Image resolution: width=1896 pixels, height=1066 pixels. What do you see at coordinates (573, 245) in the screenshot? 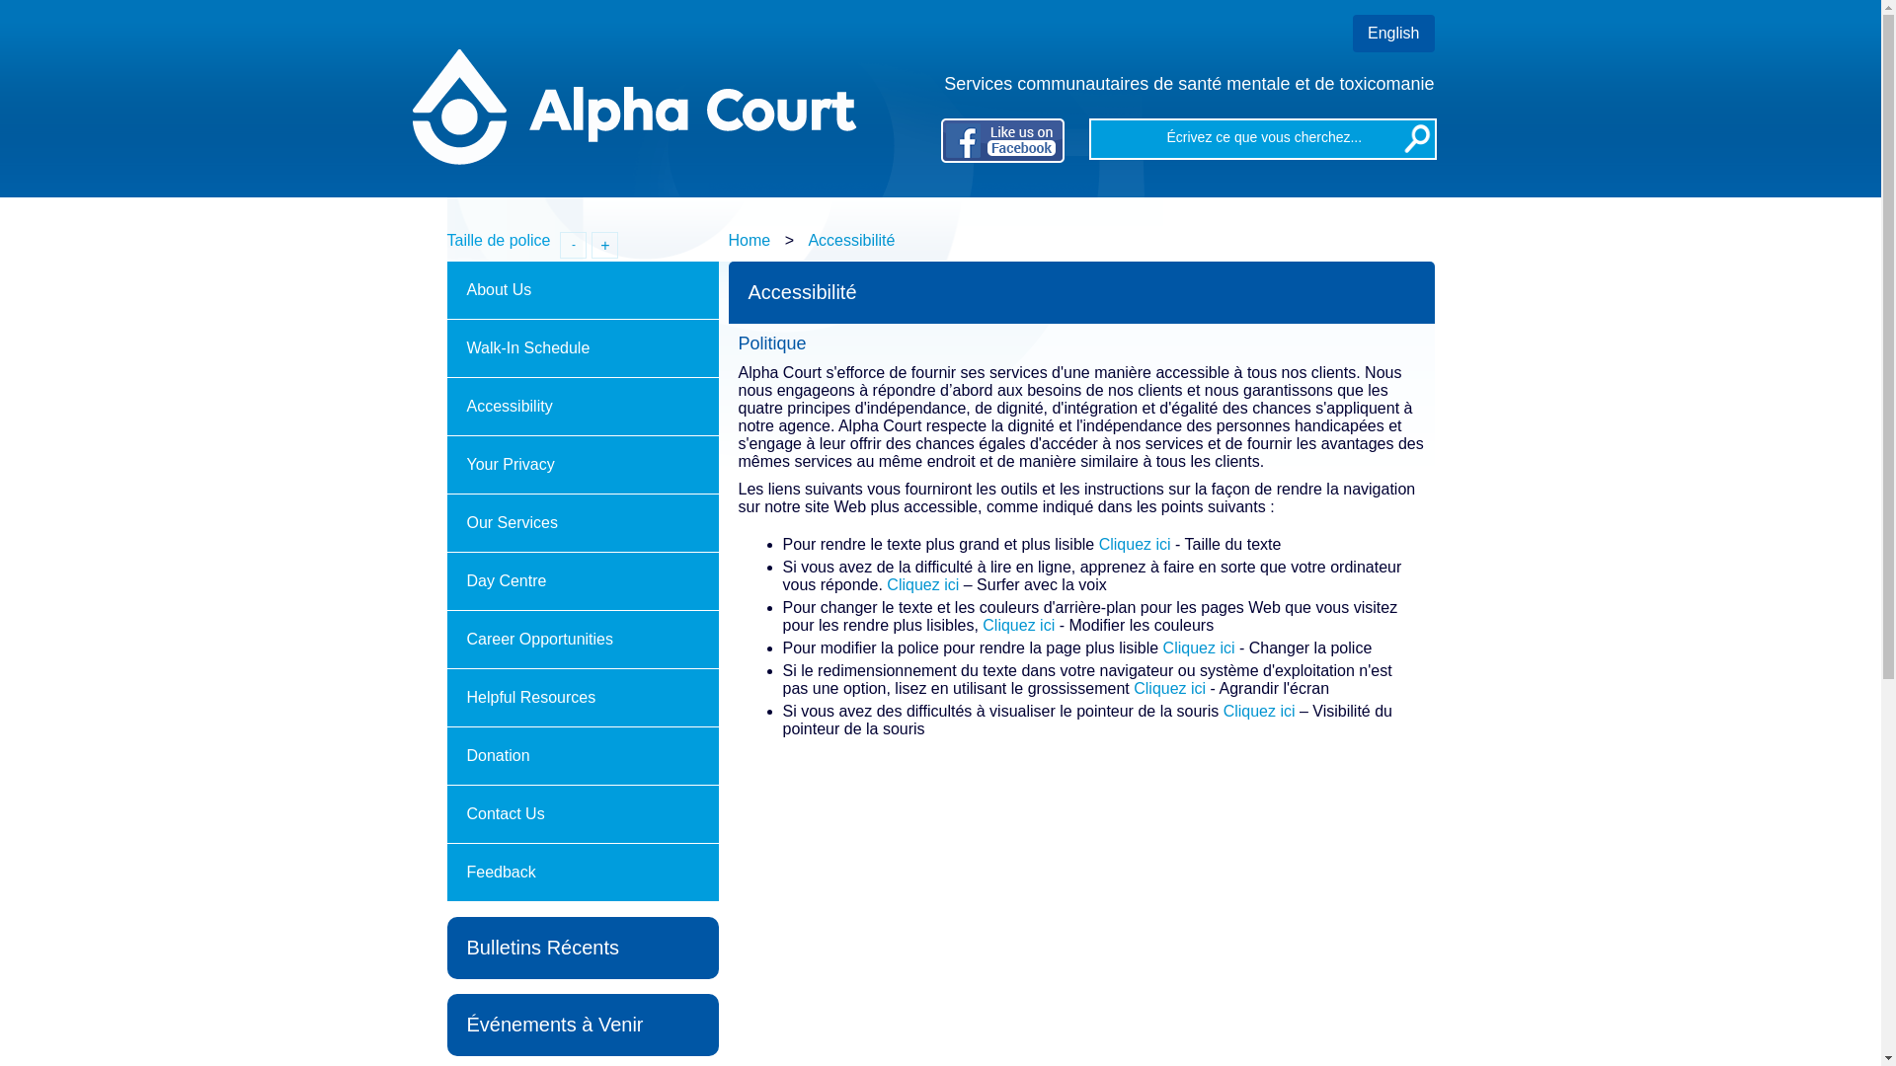
I see `-` at bounding box center [573, 245].